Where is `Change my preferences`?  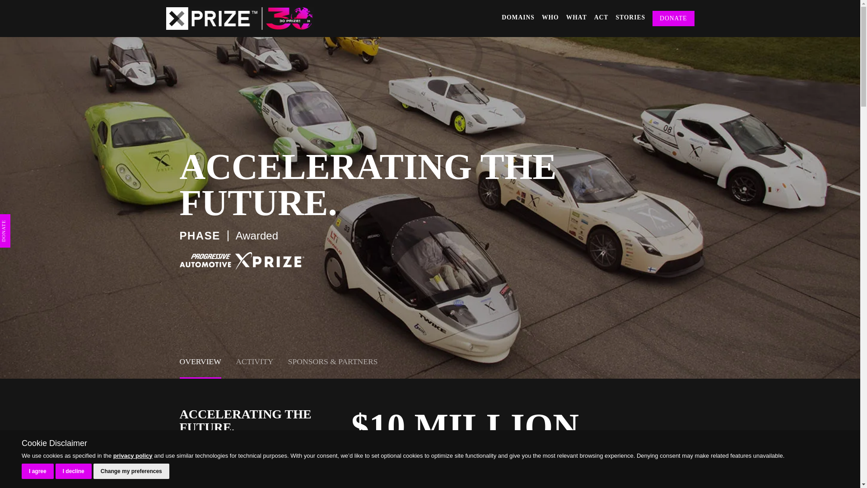 Change my preferences is located at coordinates (131, 471).